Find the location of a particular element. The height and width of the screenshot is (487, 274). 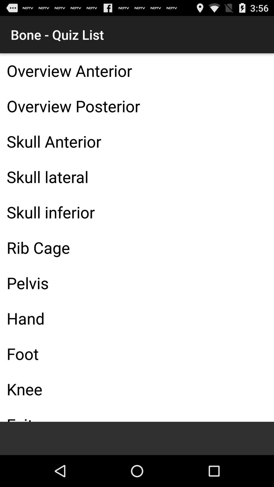

select the icon above foot item is located at coordinates (137, 318).